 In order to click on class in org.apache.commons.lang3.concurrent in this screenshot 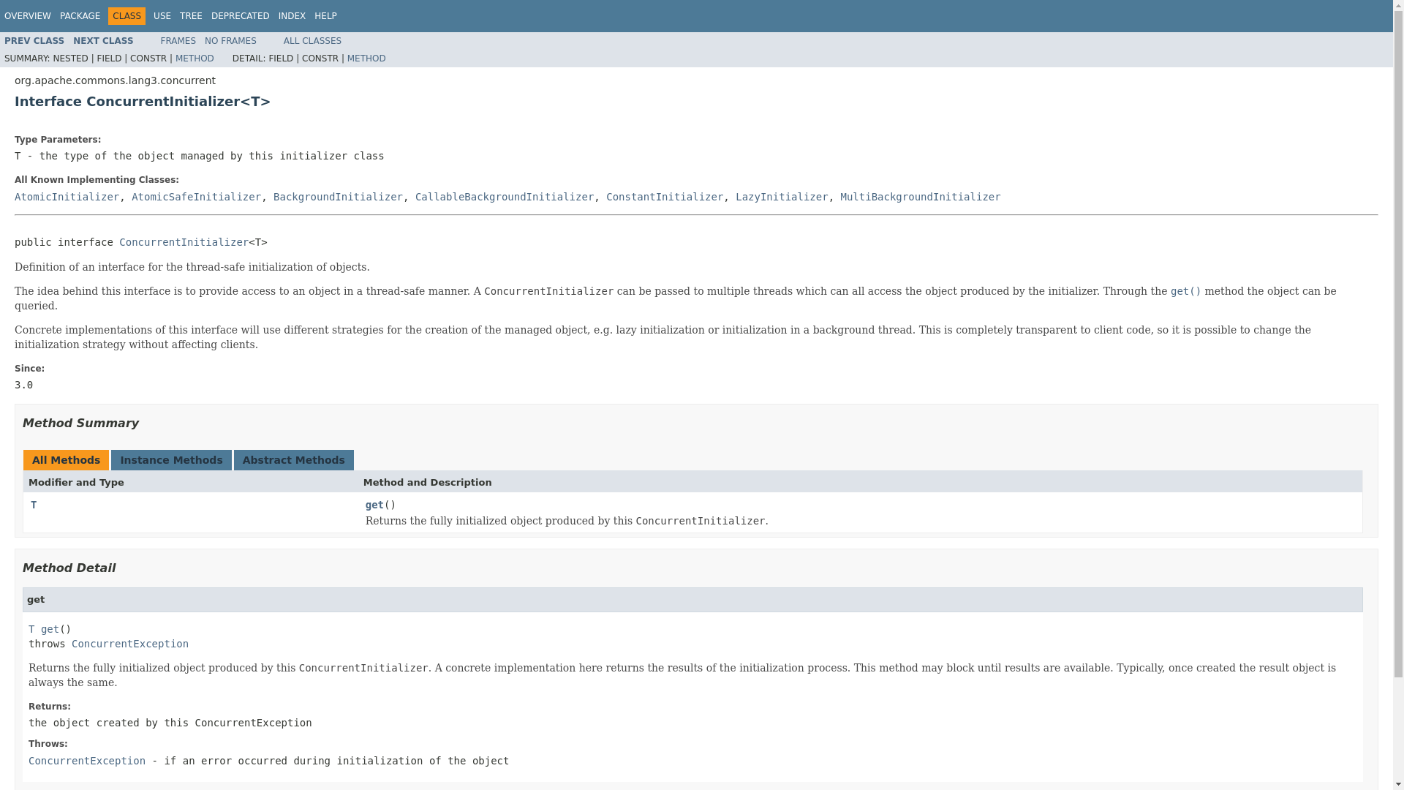, I will do `click(782, 196)`.